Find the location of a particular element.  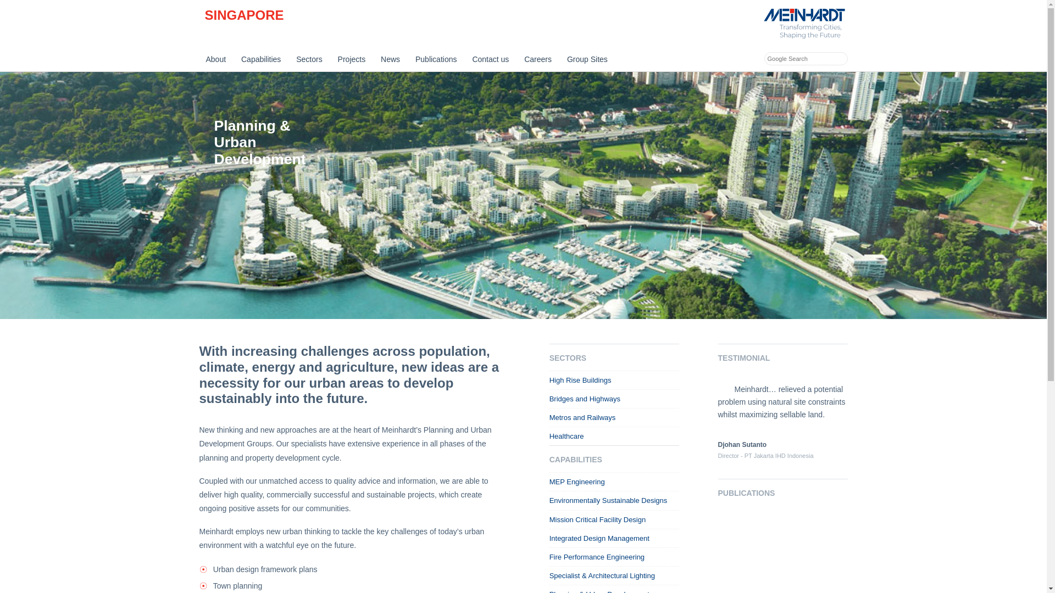

SINGAPORE is located at coordinates (244, 15).